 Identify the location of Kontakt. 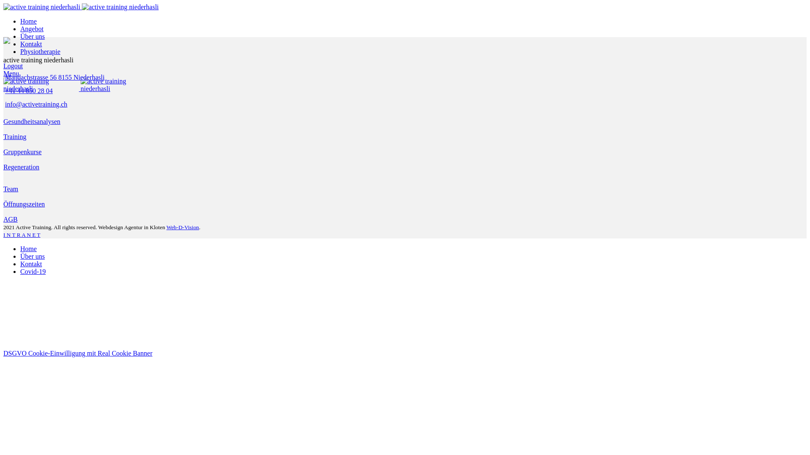
(31, 264).